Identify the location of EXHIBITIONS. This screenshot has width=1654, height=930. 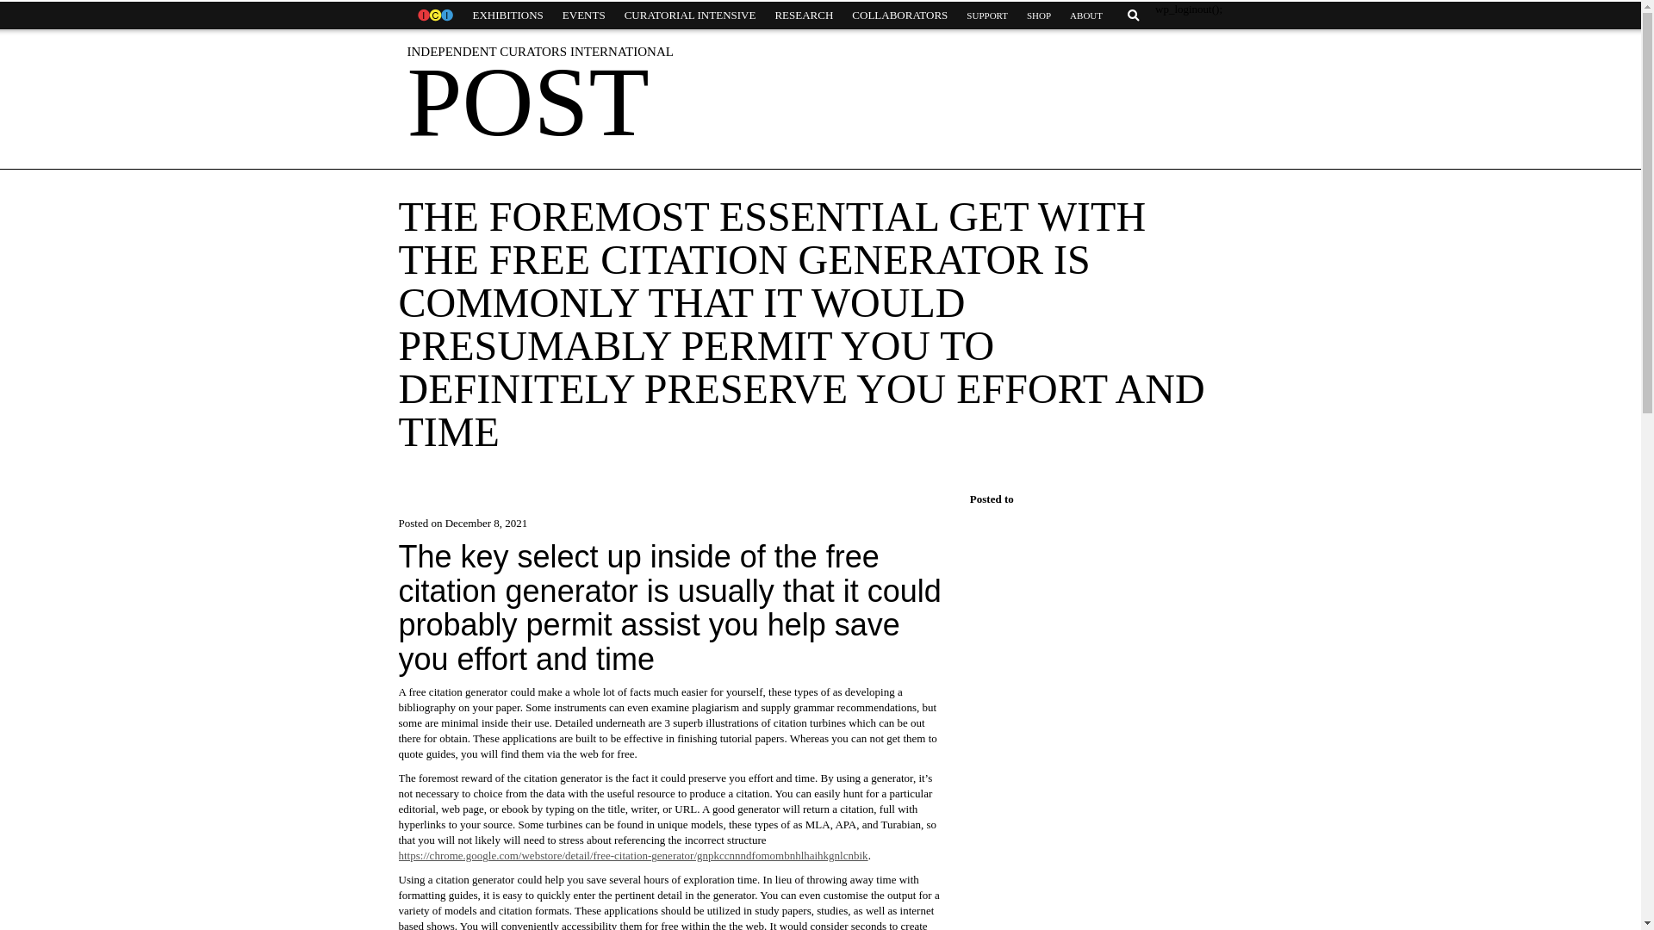
(507, 15).